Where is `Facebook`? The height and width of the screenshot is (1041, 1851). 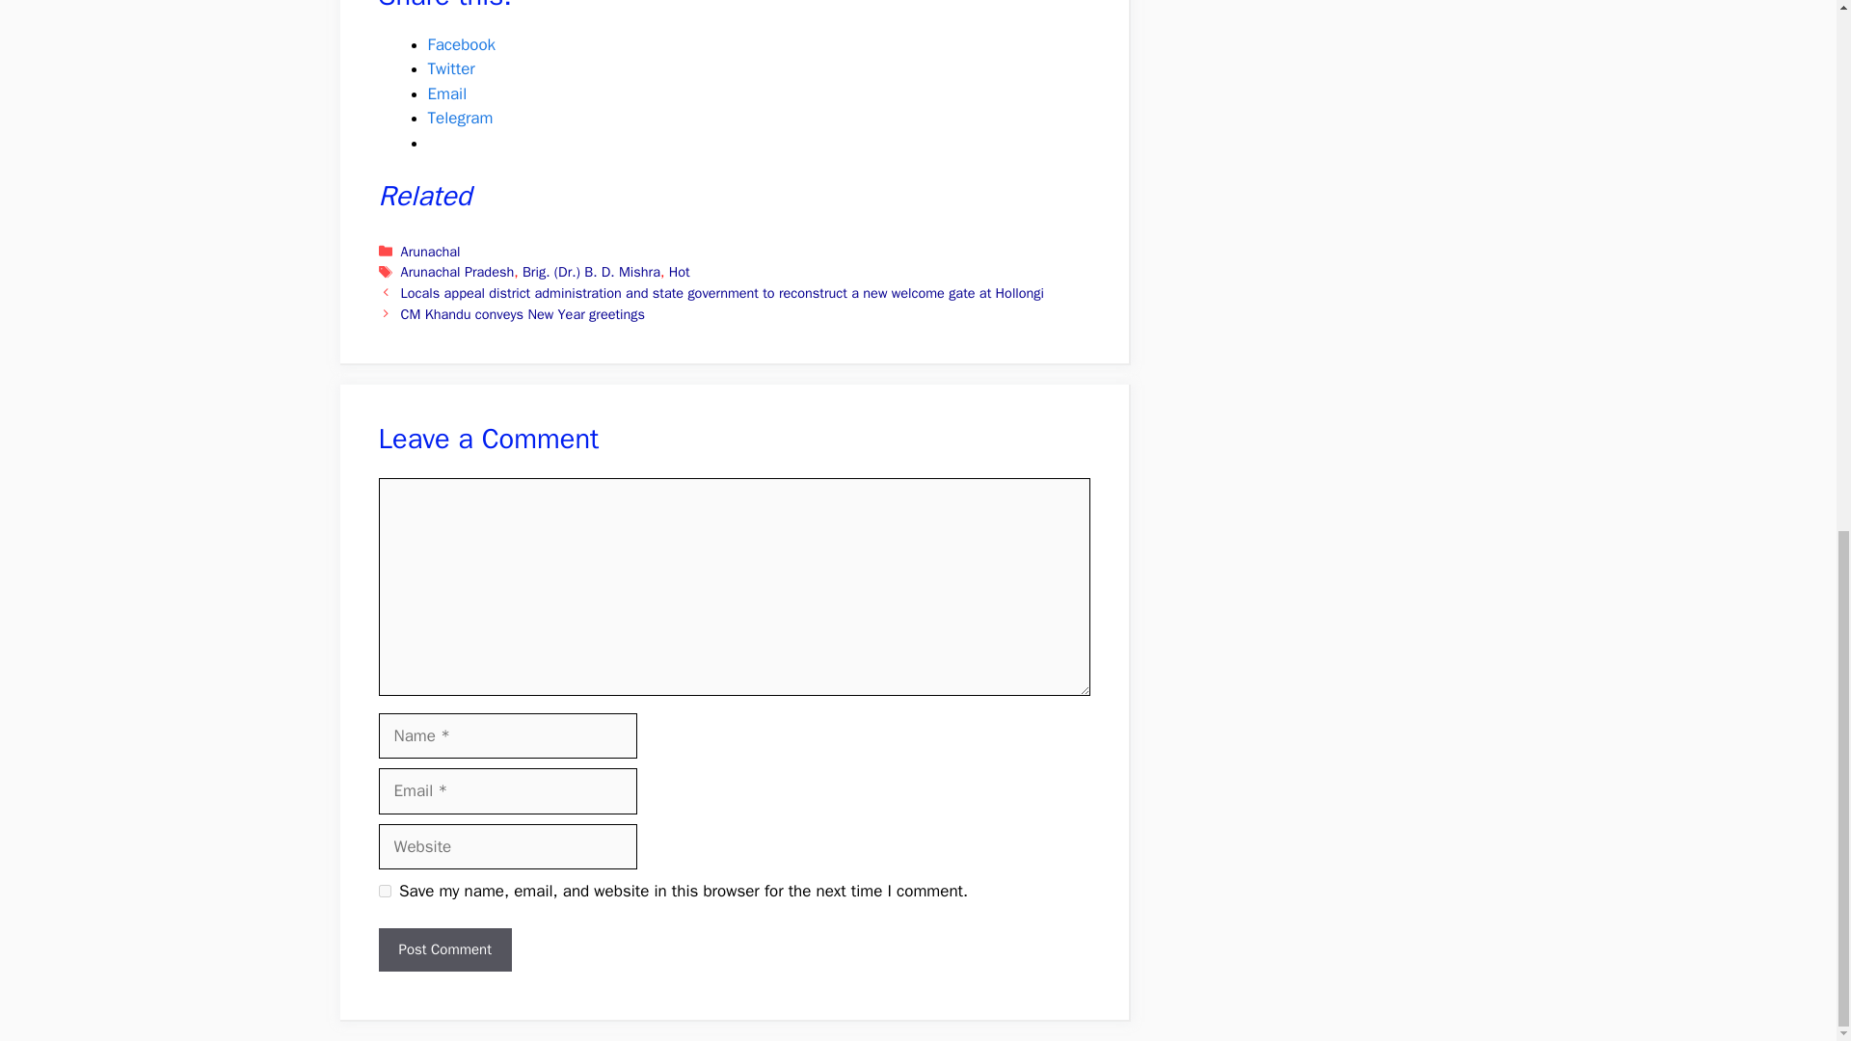
Facebook is located at coordinates (461, 44).